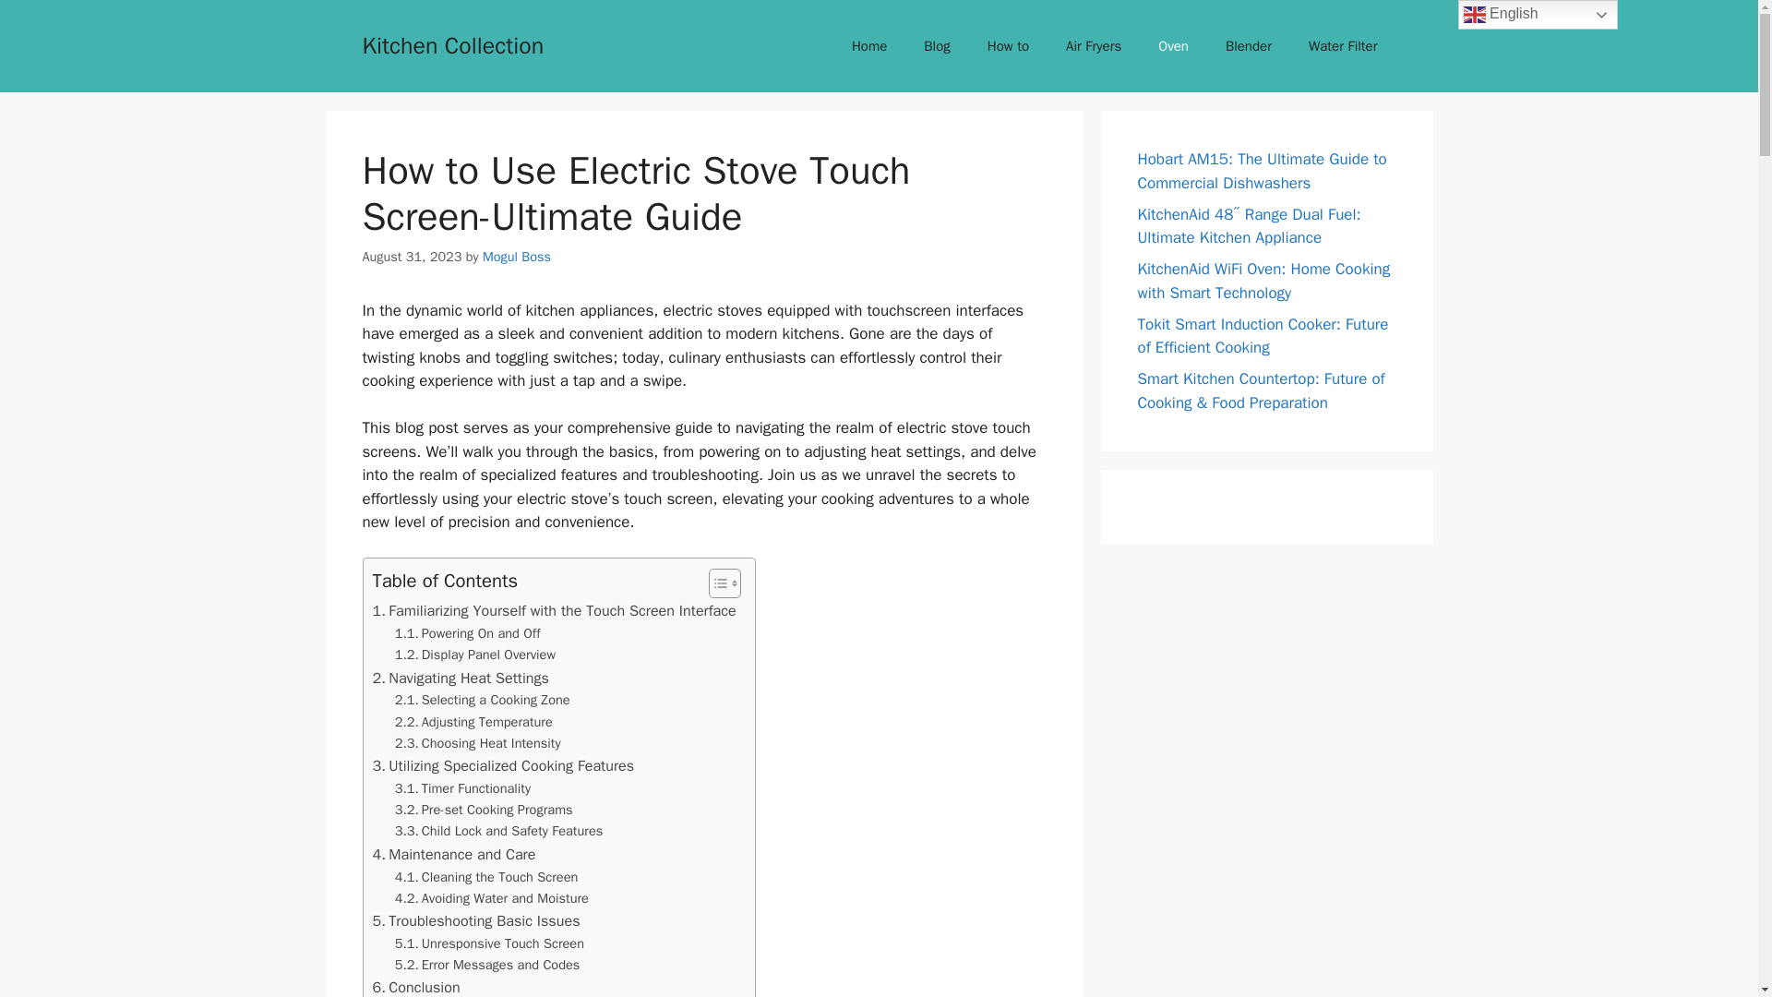 The image size is (1772, 997). I want to click on Timer Functionality, so click(462, 788).